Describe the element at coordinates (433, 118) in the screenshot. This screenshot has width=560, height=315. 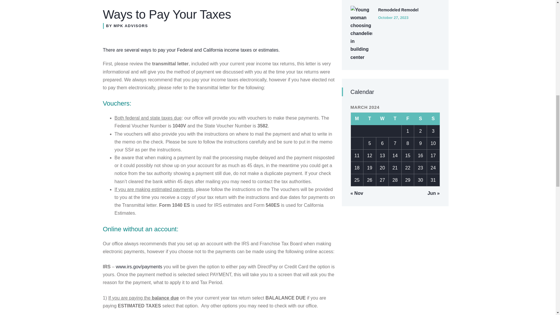
I see `Sunday` at that location.